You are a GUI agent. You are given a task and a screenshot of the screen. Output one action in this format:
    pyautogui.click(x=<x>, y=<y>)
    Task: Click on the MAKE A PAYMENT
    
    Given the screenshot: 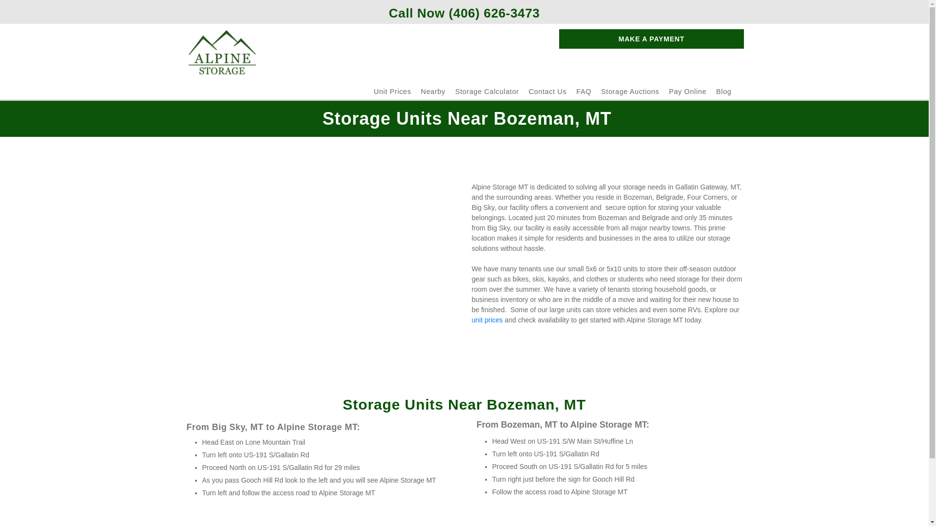 What is the action you would take?
    pyautogui.click(x=651, y=39)
    